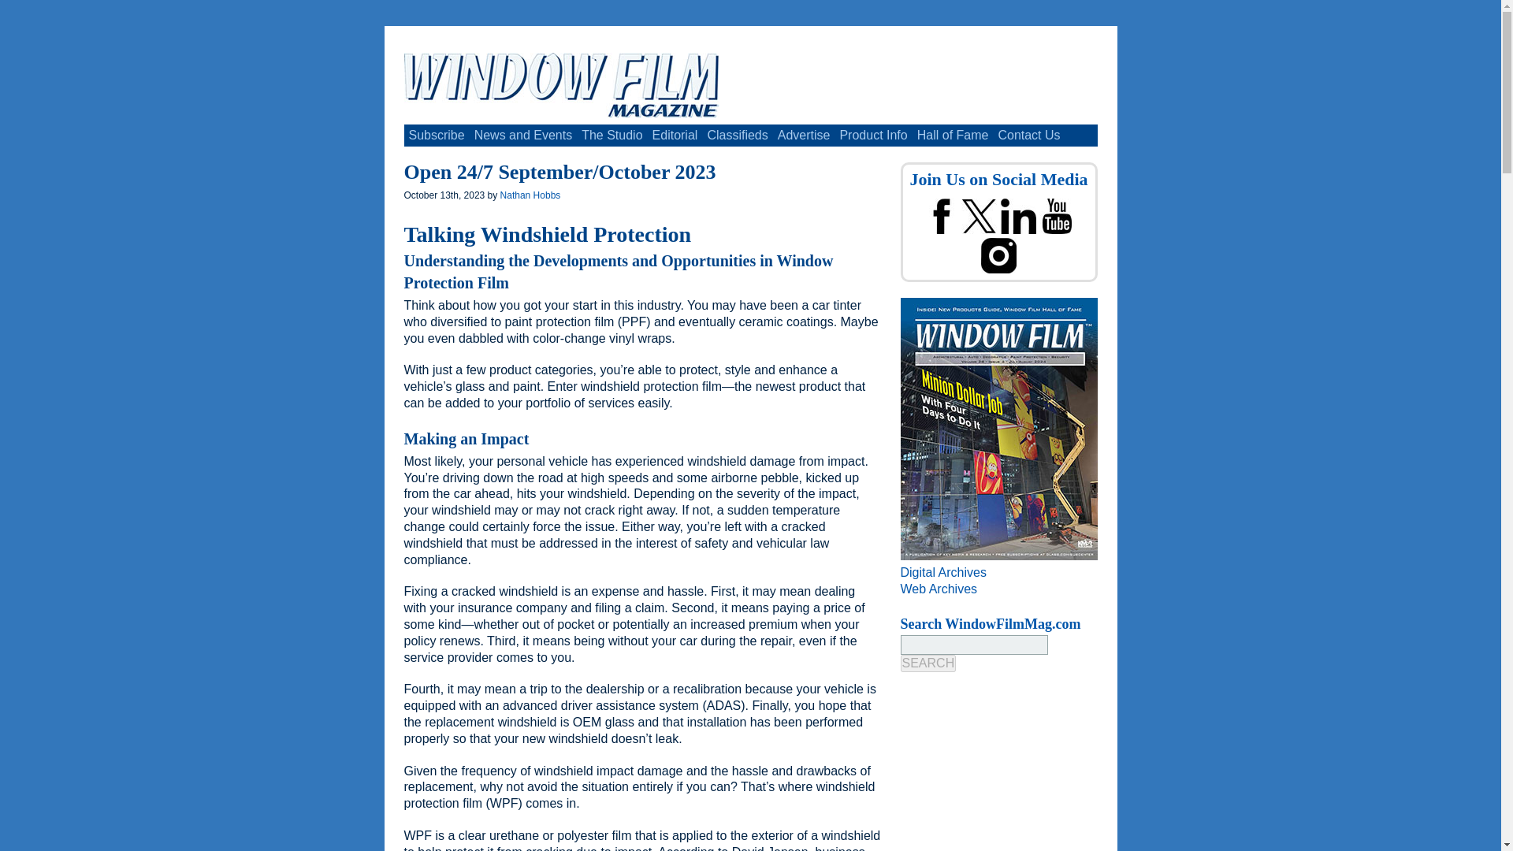  What do you see at coordinates (437, 135) in the screenshot?
I see `Subscribe` at bounding box center [437, 135].